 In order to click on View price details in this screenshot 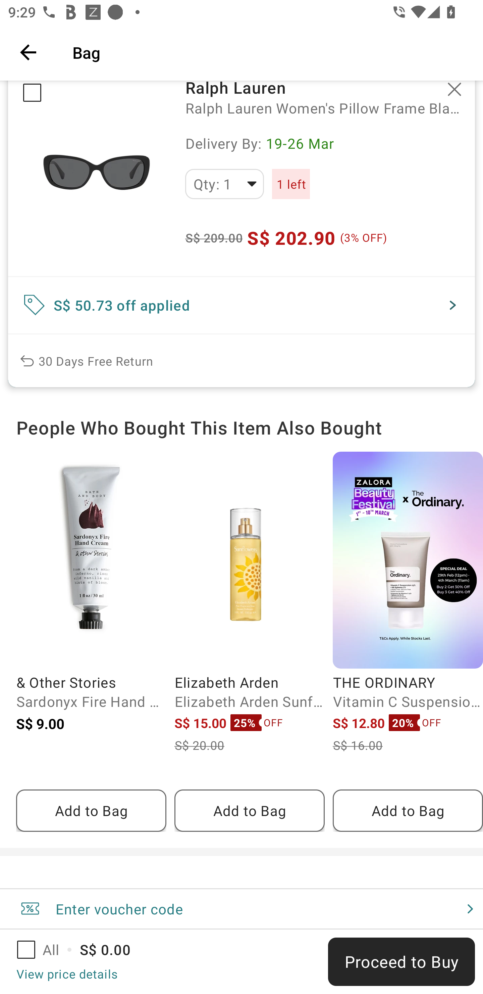, I will do `click(67, 974)`.